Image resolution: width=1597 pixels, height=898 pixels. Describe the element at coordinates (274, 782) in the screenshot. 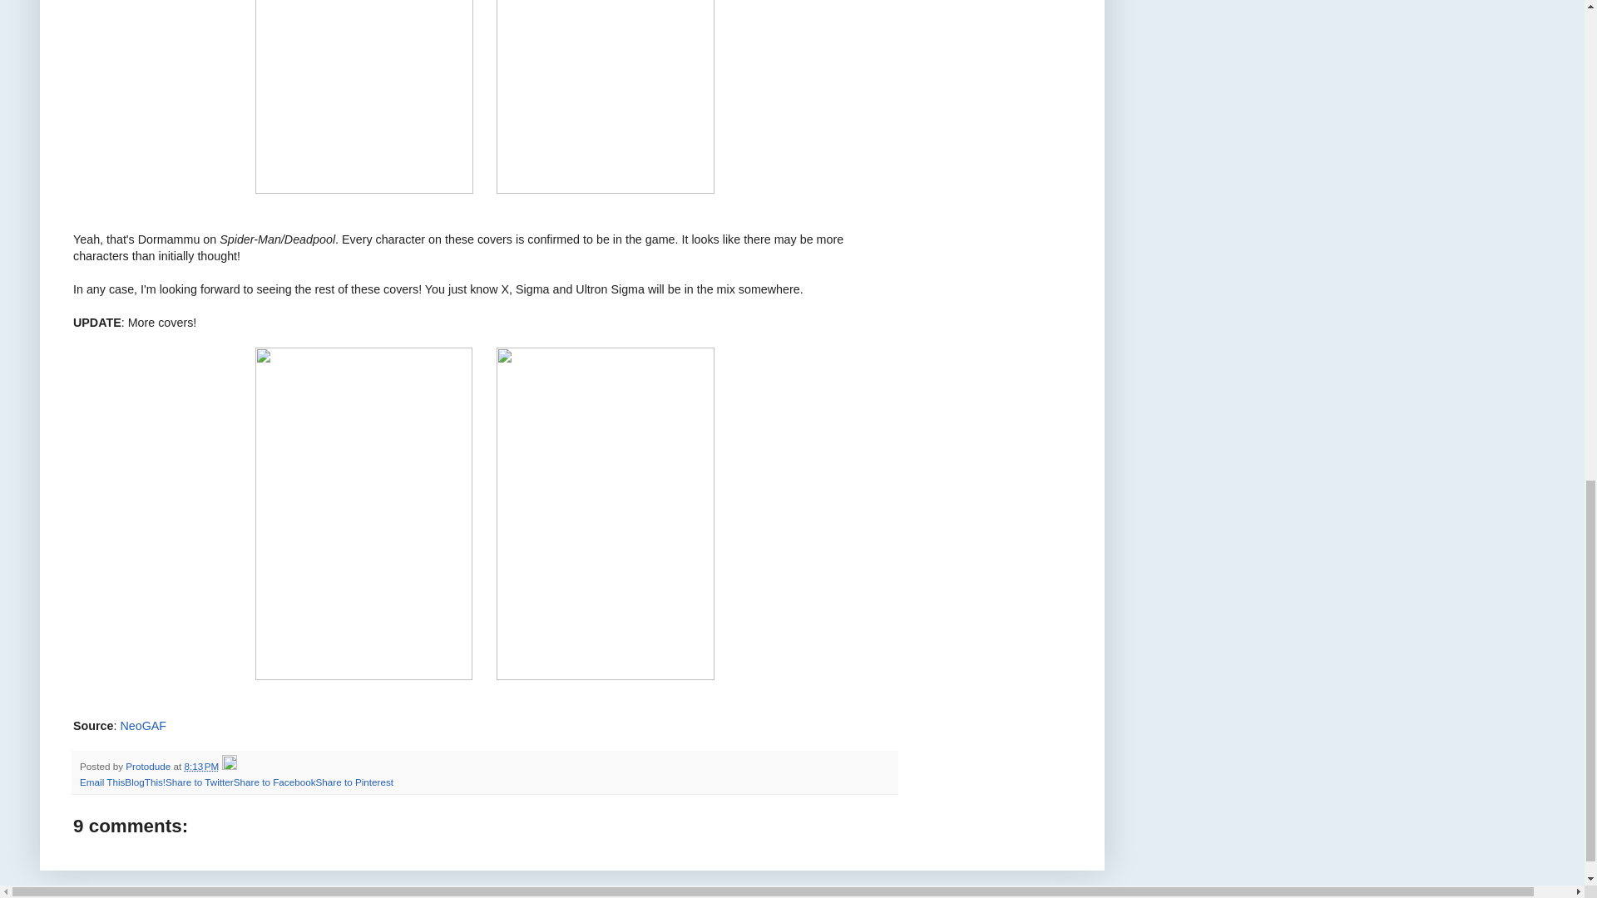

I see `Share to Facebook` at that location.